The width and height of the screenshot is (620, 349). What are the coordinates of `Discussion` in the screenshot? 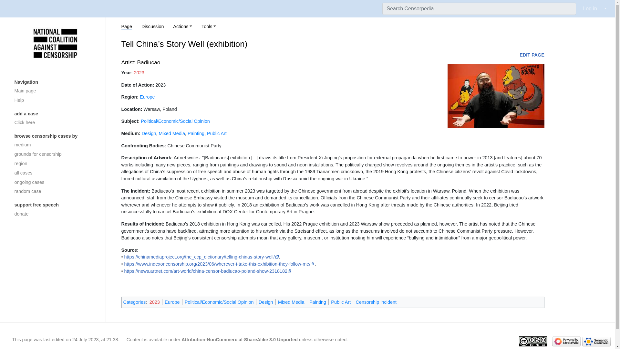 It's located at (152, 26).